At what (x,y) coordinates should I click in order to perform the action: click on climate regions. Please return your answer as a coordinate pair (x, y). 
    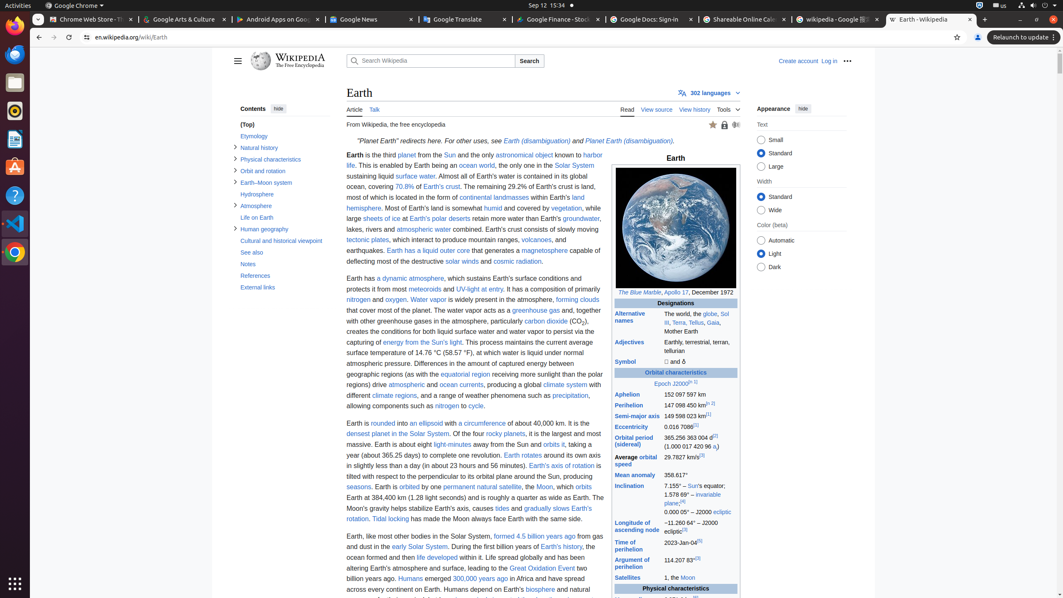
    Looking at the image, I should click on (394, 395).